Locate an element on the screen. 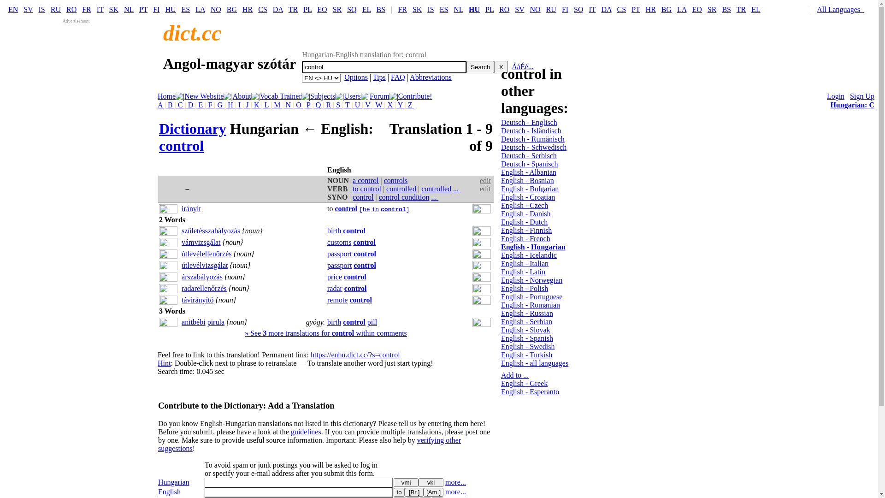 The height and width of the screenshot is (498, 885). Deutsch - Schwedisch is located at coordinates (534, 148).